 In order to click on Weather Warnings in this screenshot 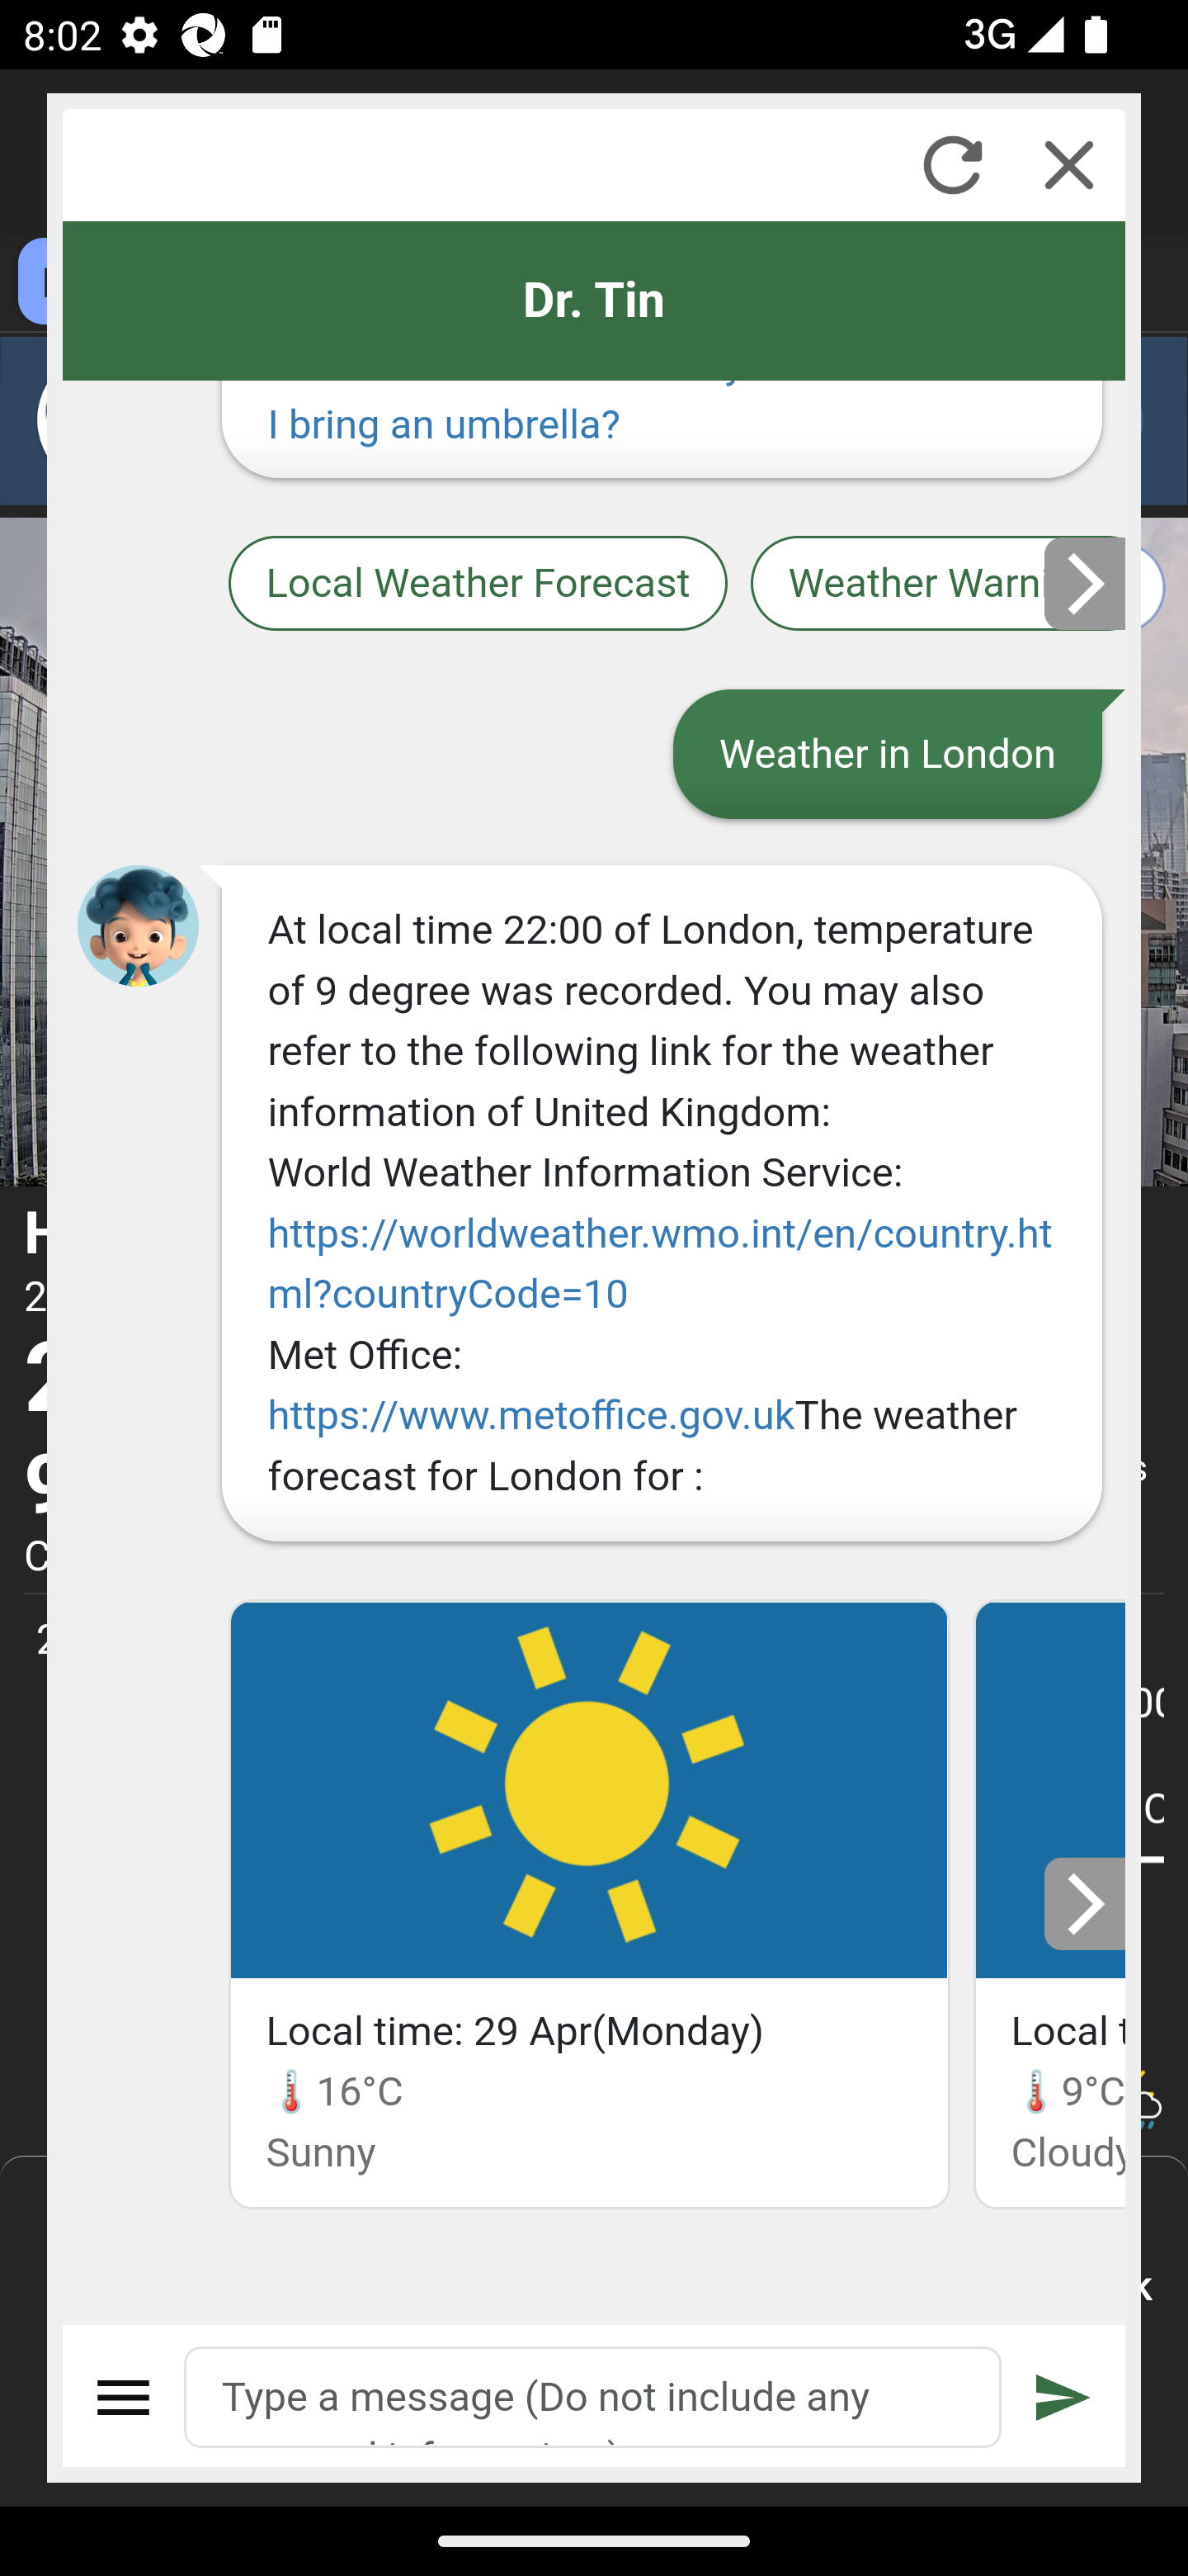, I will do `click(938, 581)`.